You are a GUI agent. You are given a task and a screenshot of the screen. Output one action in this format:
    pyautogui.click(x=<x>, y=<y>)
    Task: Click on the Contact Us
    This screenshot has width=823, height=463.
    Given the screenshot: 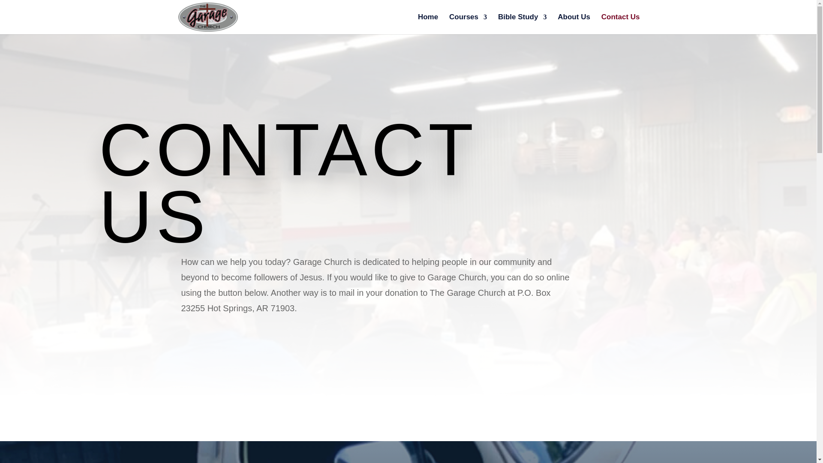 What is the action you would take?
    pyautogui.click(x=621, y=24)
    